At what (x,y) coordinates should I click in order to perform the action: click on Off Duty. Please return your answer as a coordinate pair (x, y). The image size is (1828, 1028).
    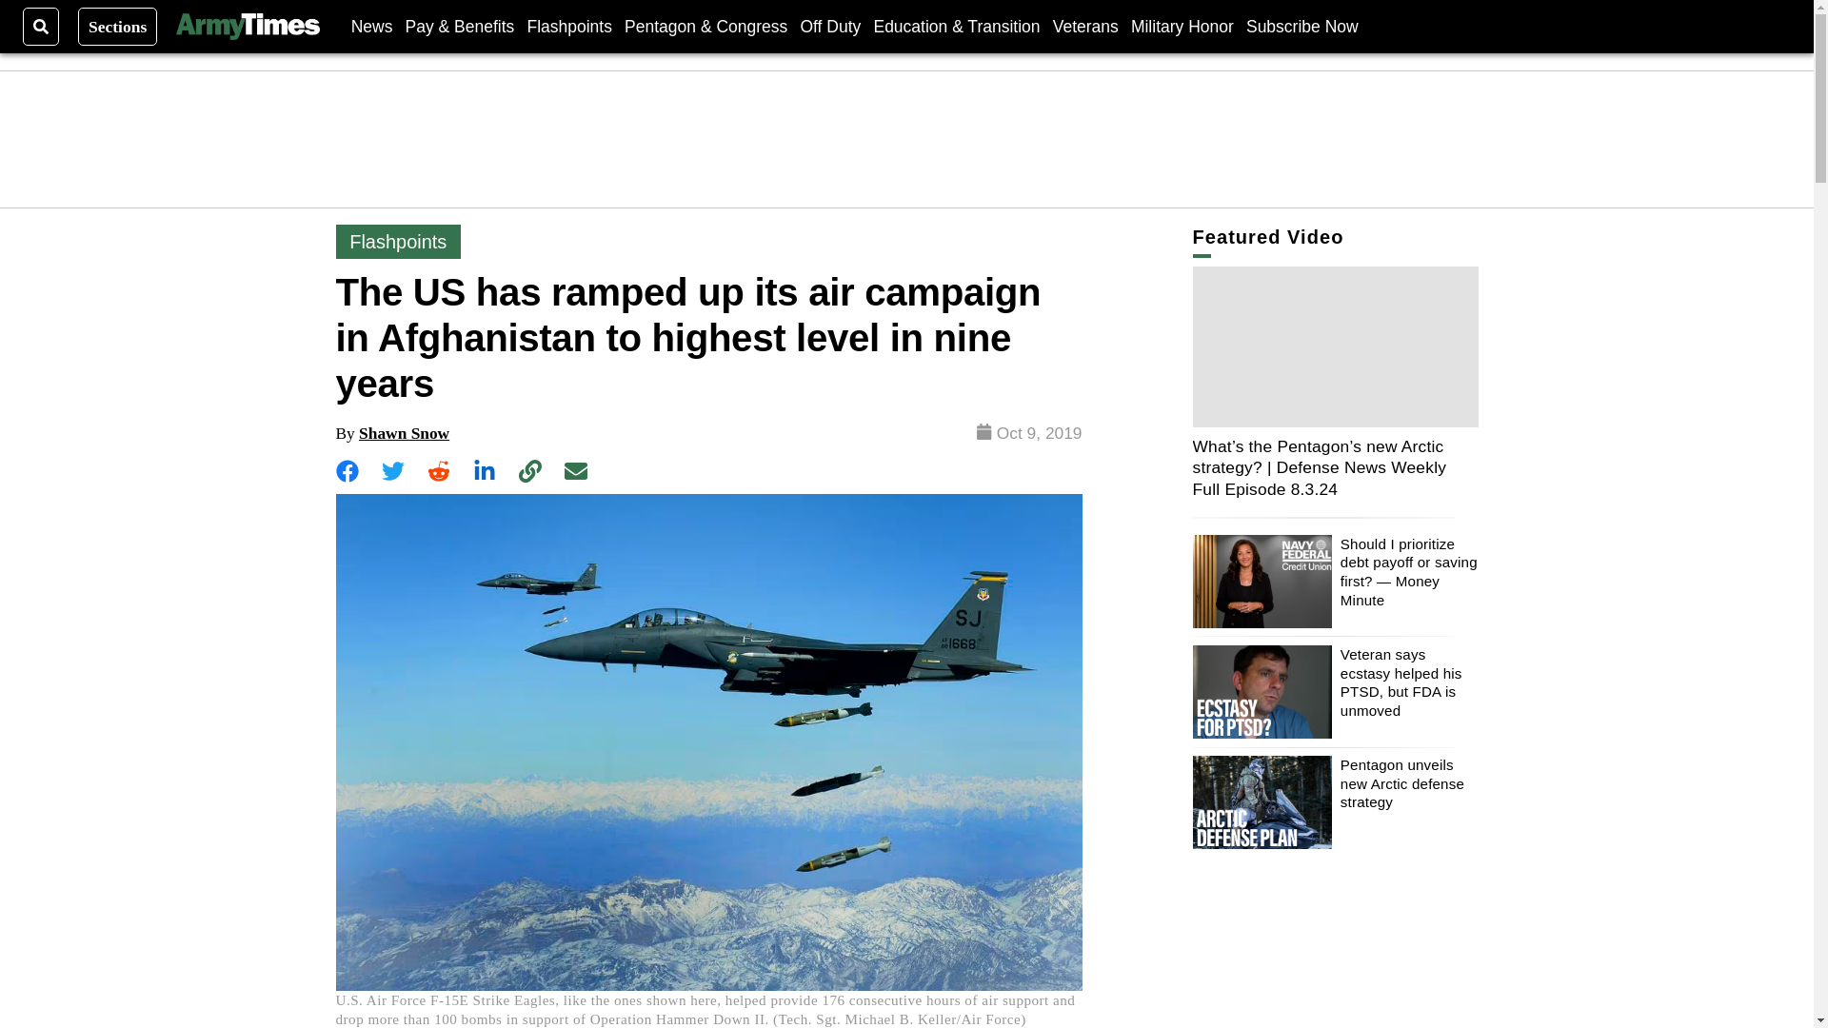
    Looking at the image, I should click on (830, 26).